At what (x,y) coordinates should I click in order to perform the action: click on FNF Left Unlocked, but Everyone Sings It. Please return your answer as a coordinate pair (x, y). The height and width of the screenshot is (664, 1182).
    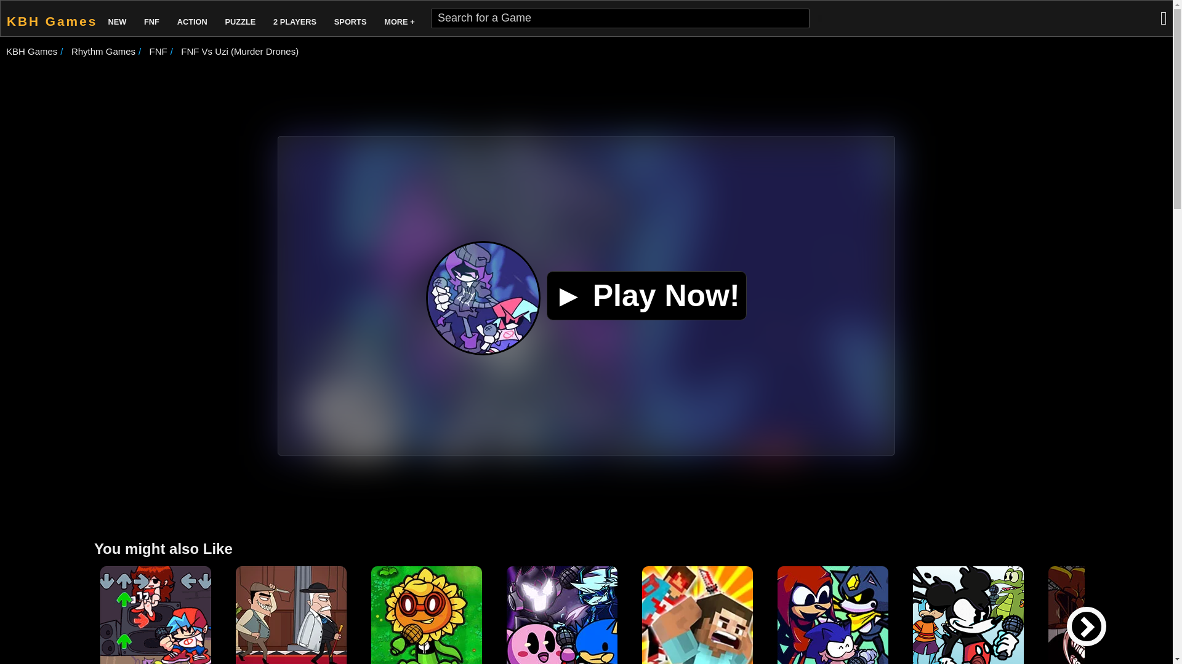
    Looking at the image, I should click on (1104, 615).